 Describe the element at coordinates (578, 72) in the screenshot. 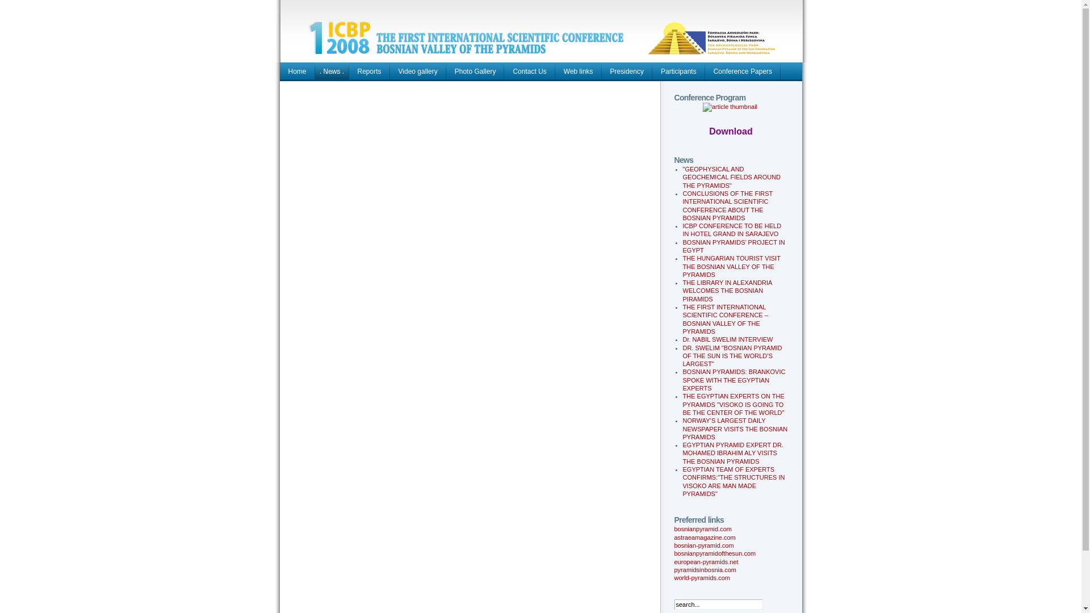

I see `Web links` at that location.